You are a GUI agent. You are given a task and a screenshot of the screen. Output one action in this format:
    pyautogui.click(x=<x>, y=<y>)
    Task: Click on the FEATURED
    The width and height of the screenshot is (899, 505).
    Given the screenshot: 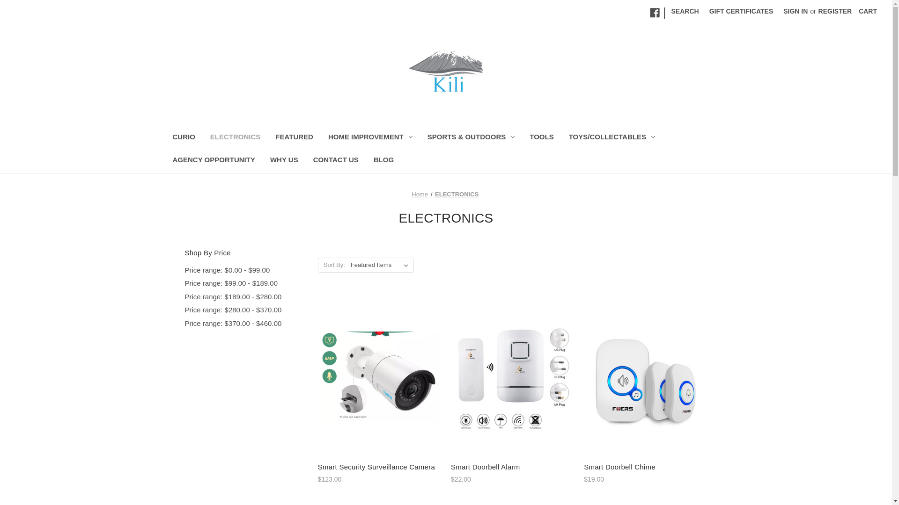 What is the action you would take?
    pyautogui.click(x=294, y=138)
    